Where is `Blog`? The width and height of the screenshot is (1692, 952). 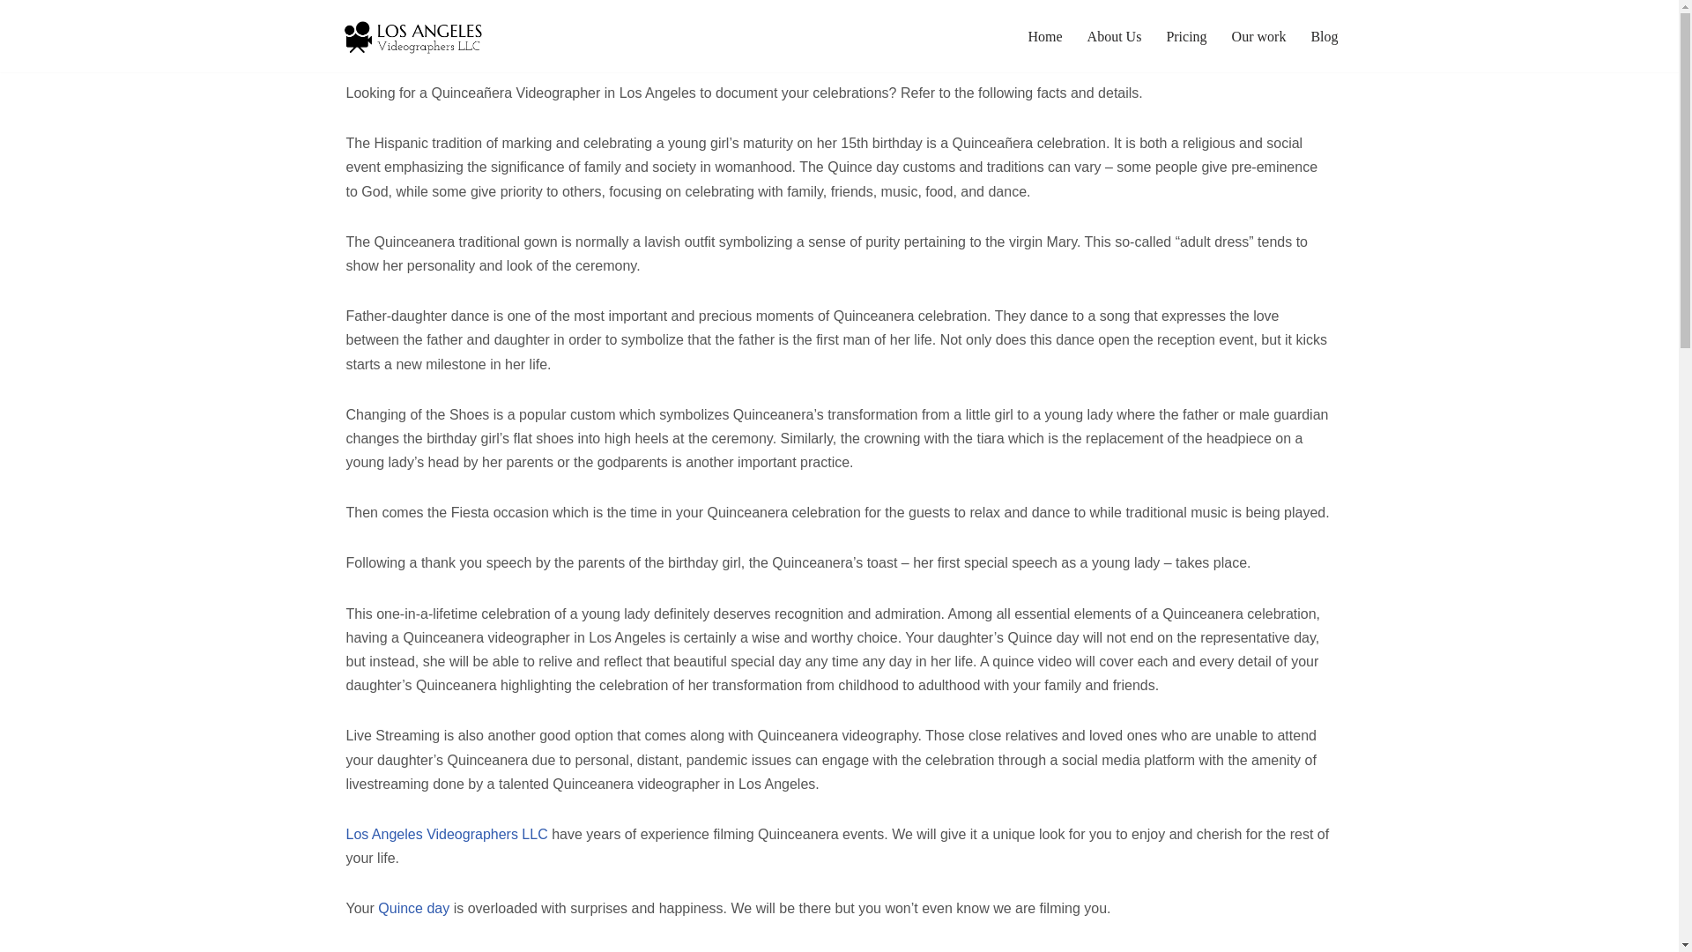 Blog is located at coordinates (1324, 37).